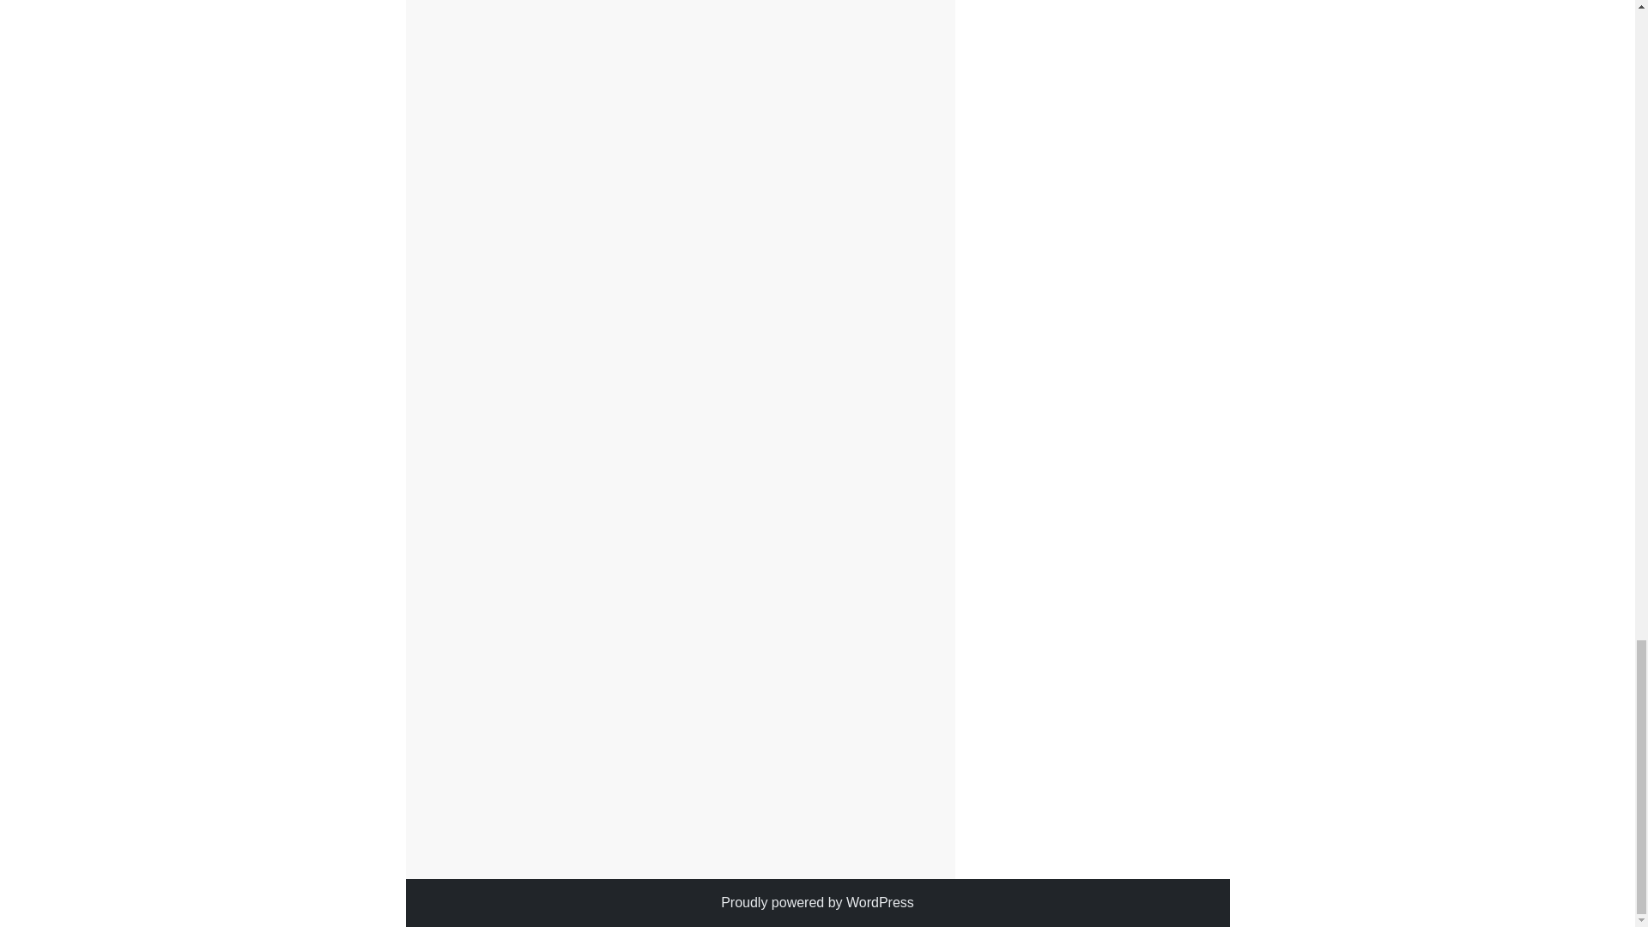  What do you see at coordinates (863, 760) in the screenshot?
I see `togel hk` at bounding box center [863, 760].